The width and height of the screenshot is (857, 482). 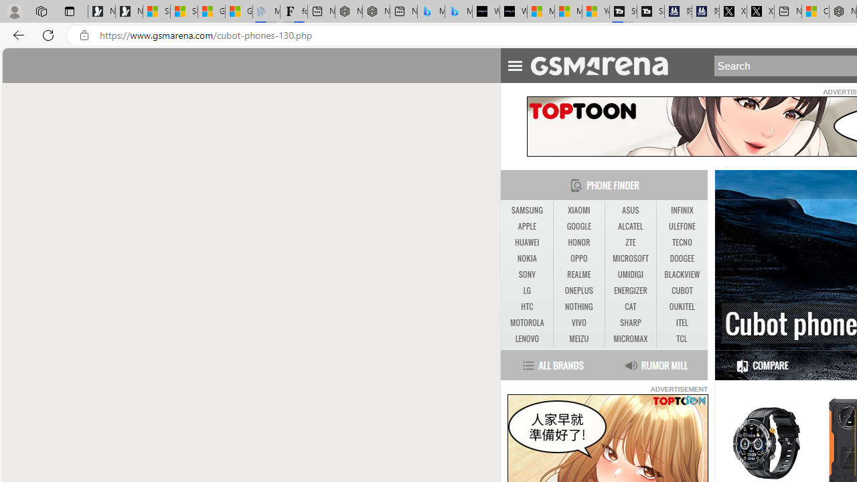 I want to click on NOTHING, so click(x=578, y=307).